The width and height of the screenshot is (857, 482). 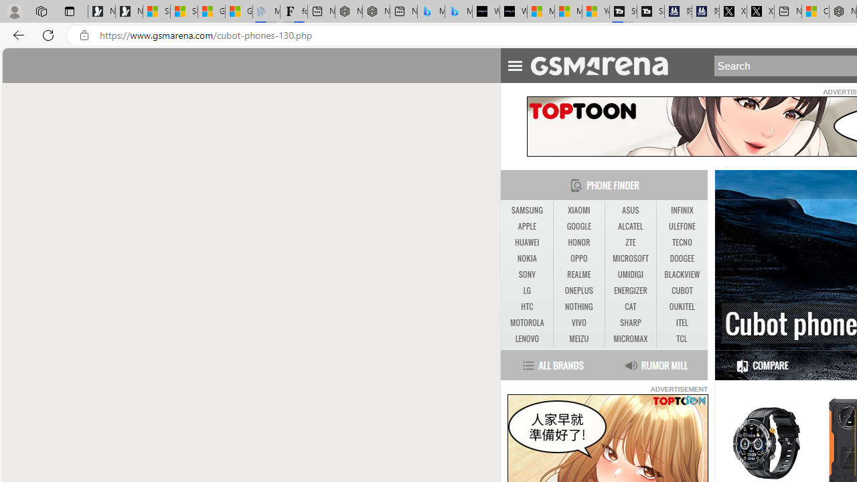 I want to click on NOTHING, so click(x=578, y=307).